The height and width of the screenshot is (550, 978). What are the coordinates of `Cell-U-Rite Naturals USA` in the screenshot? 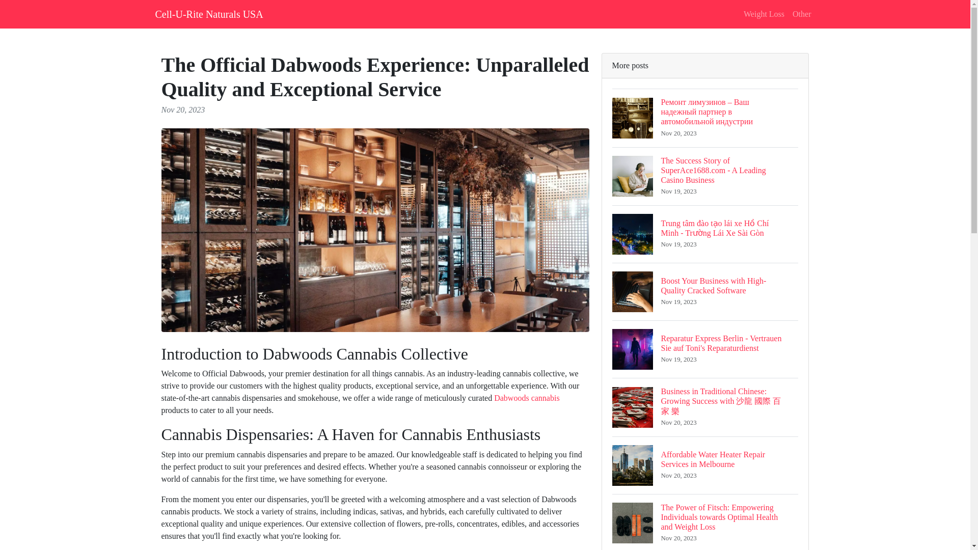 It's located at (209, 14).